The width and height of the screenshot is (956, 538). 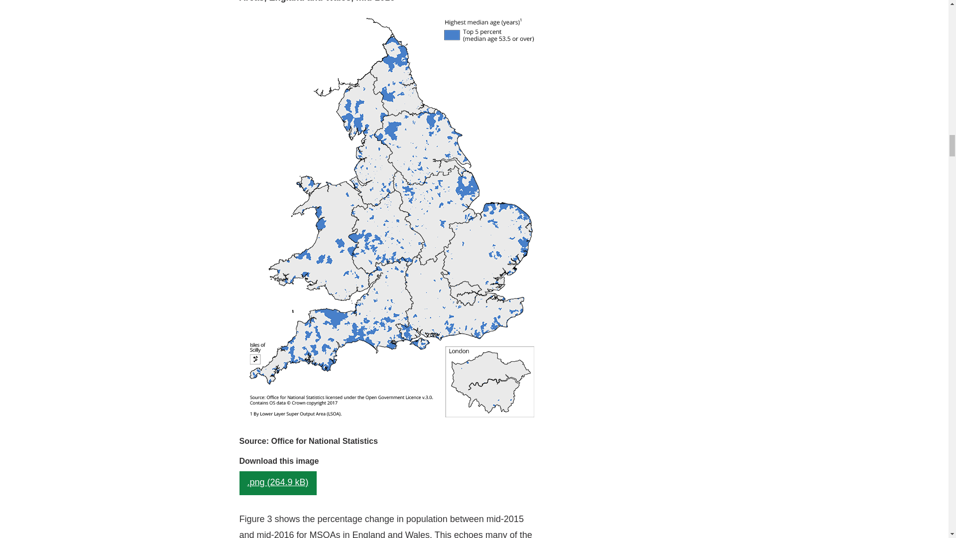 What do you see at coordinates (278, 483) in the screenshot?
I see `Download as png` at bounding box center [278, 483].